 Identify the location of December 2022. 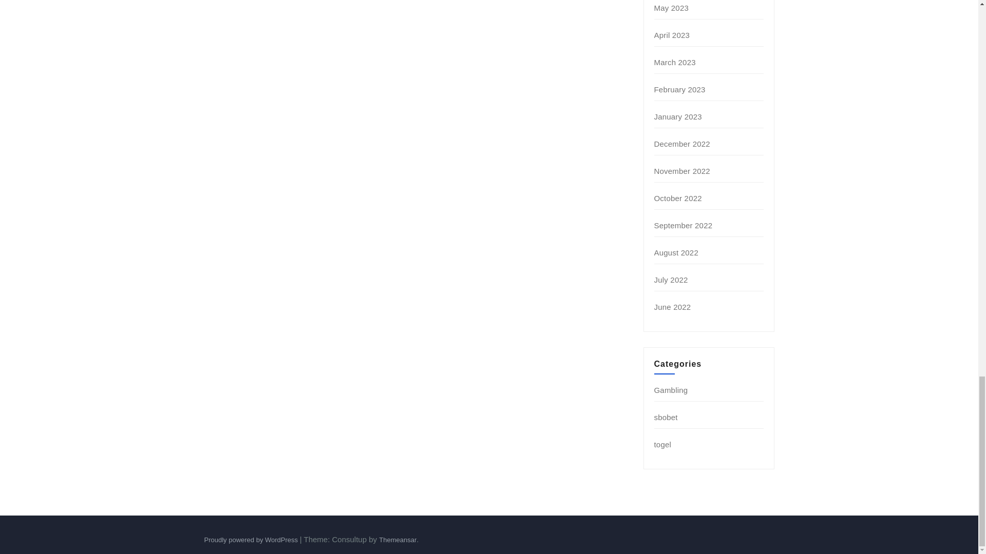
(682, 144).